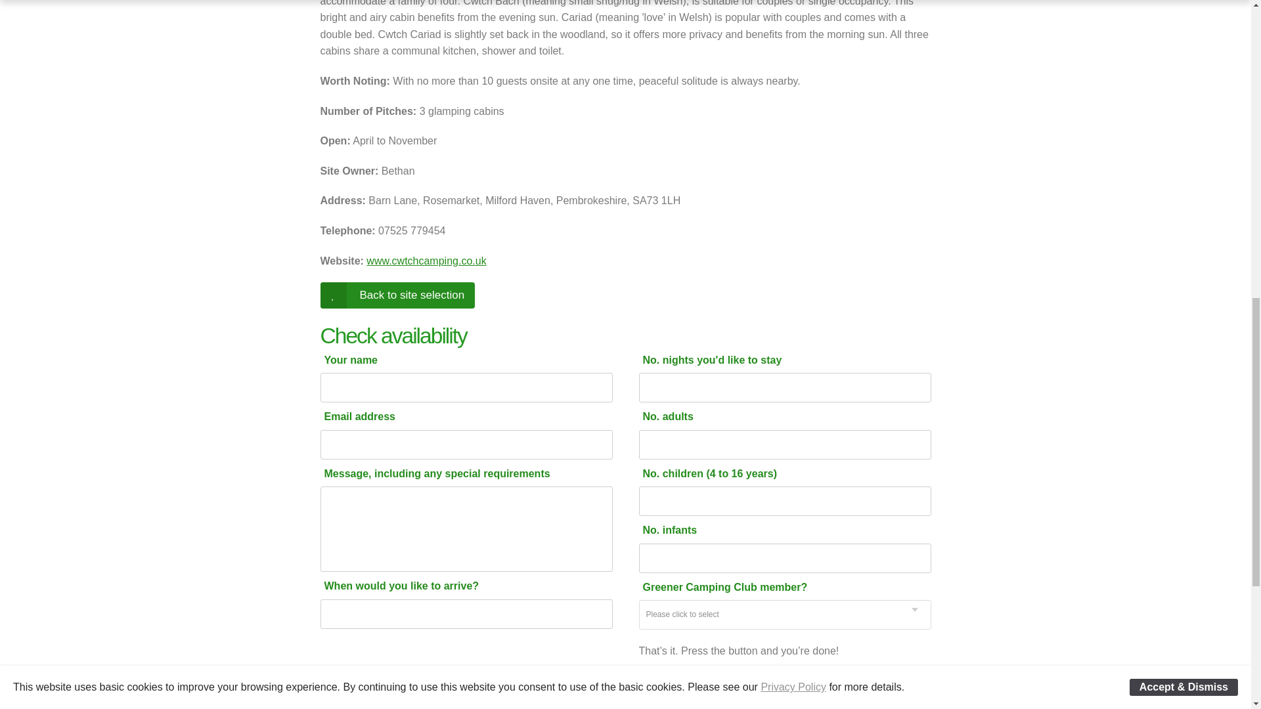 The width and height of the screenshot is (1261, 709). What do you see at coordinates (775, 587) in the screenshot?
I see `Greener Camping Club member?` at bounding box center [775, 587].